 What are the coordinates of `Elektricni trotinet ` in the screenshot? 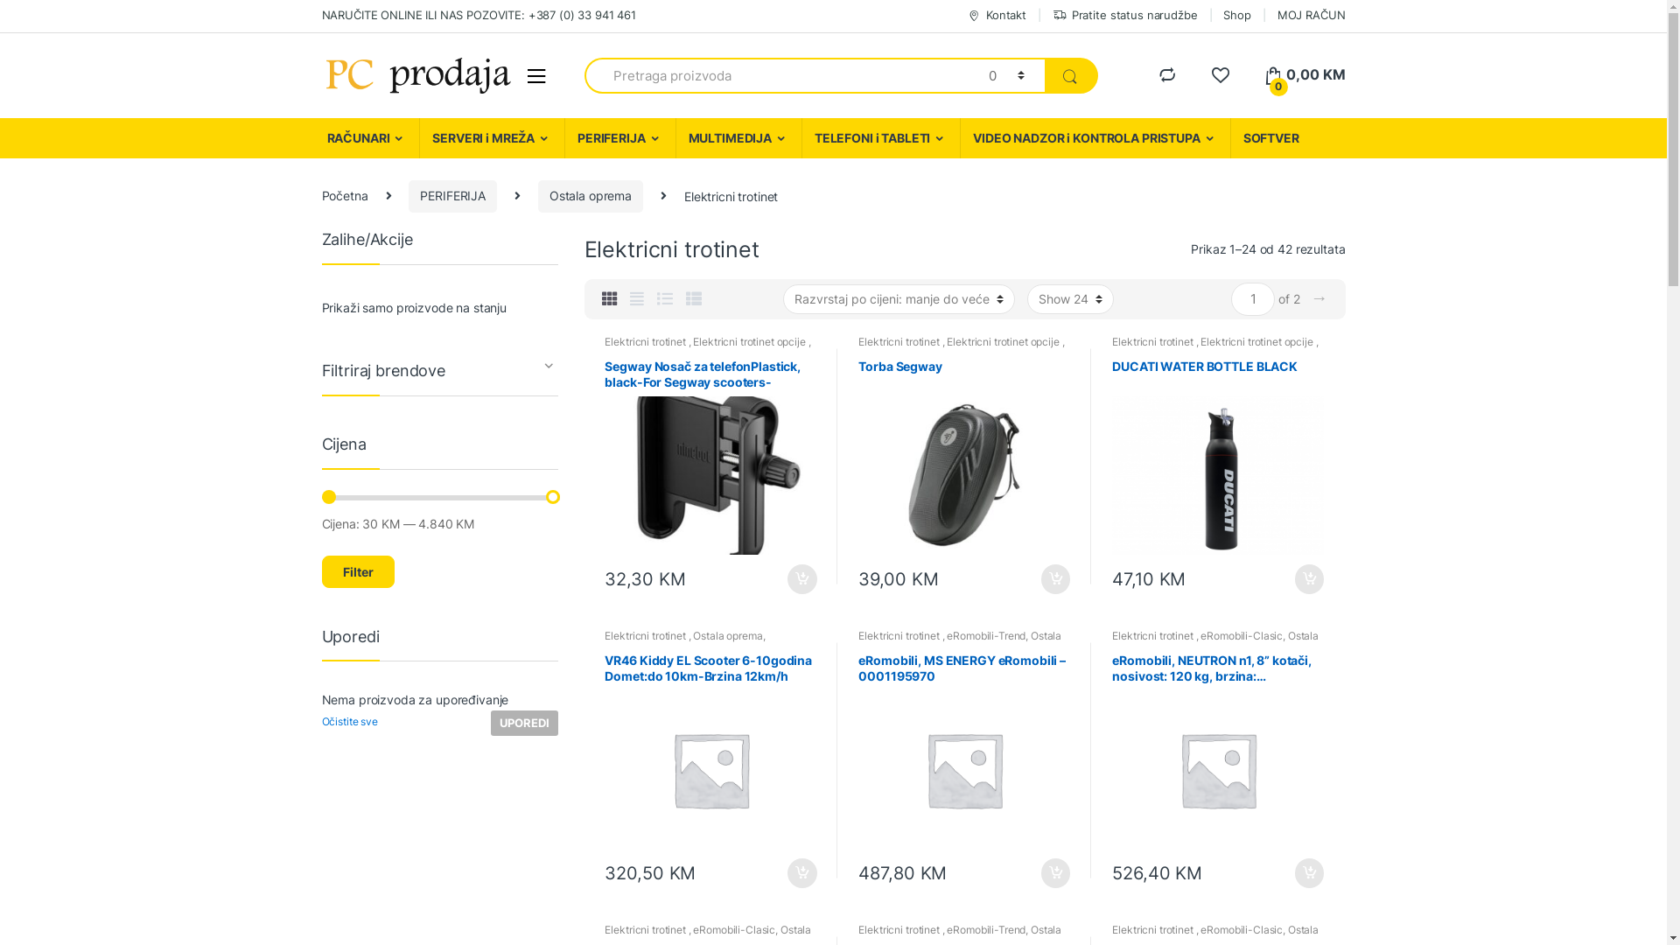 It's located at (899, 635).